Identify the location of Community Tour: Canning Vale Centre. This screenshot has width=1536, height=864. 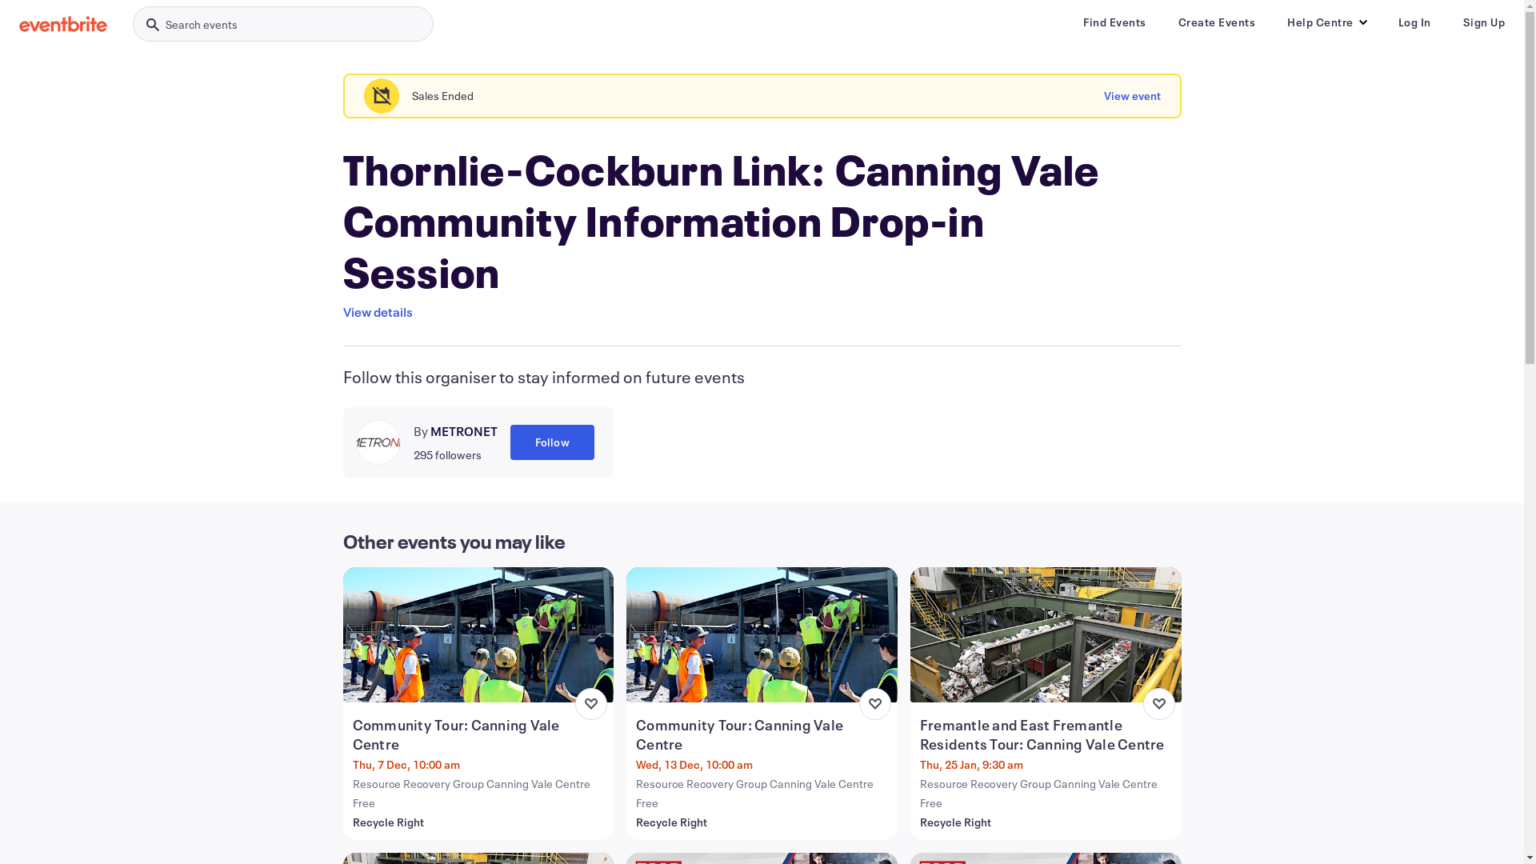
(763, 734).